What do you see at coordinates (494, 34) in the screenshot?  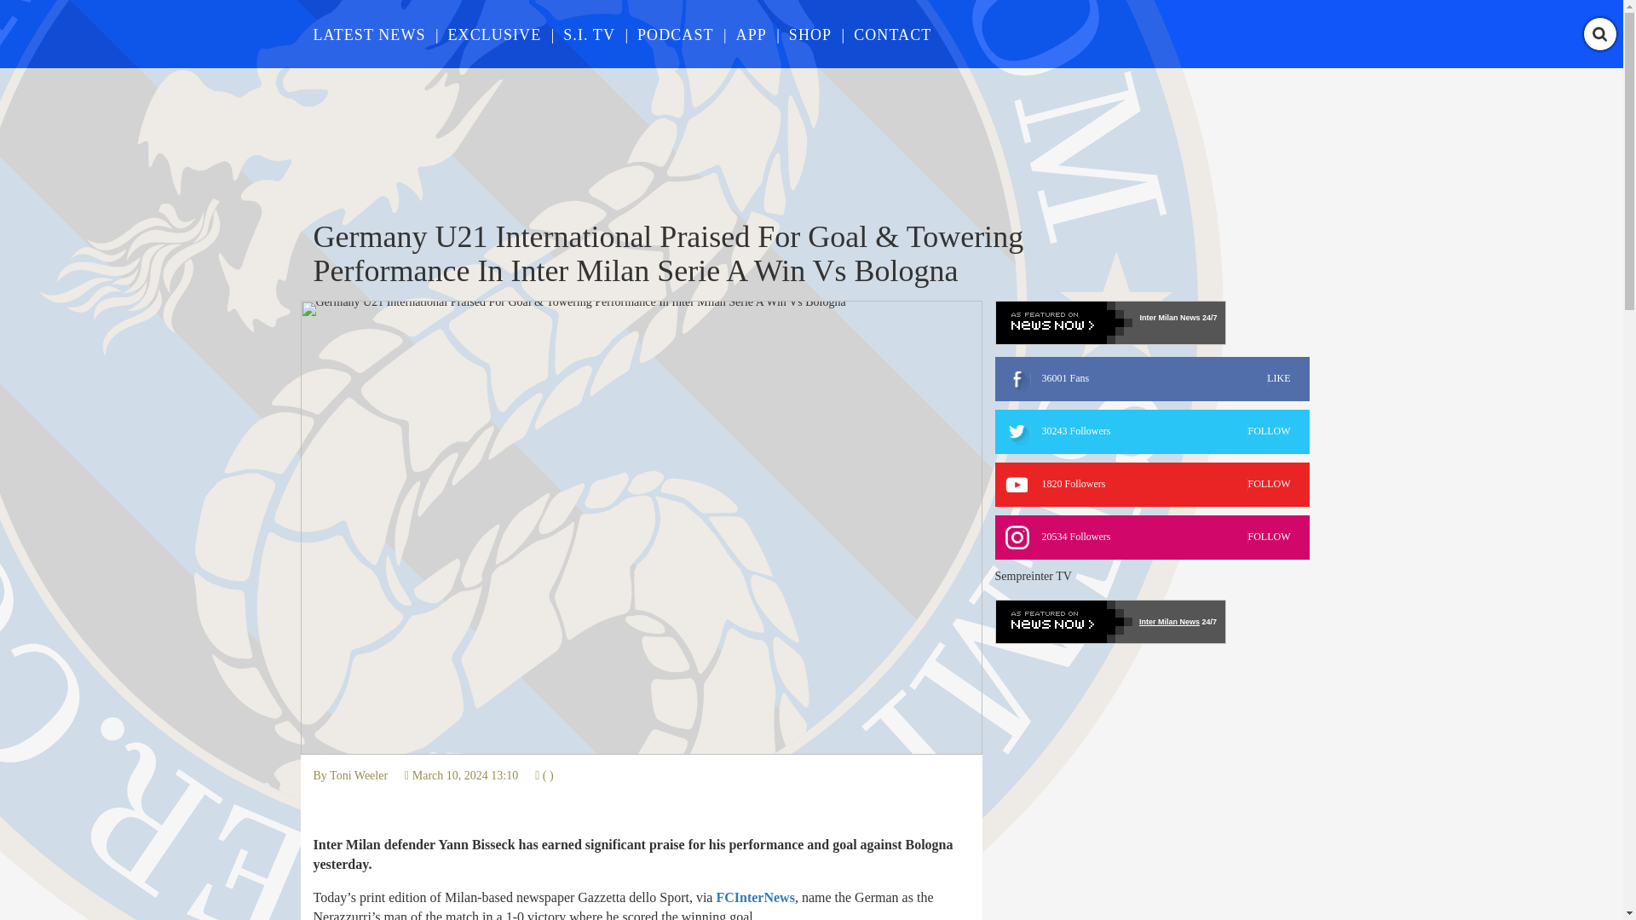 I see `FCInterNews` at bounding box center [494, 34].